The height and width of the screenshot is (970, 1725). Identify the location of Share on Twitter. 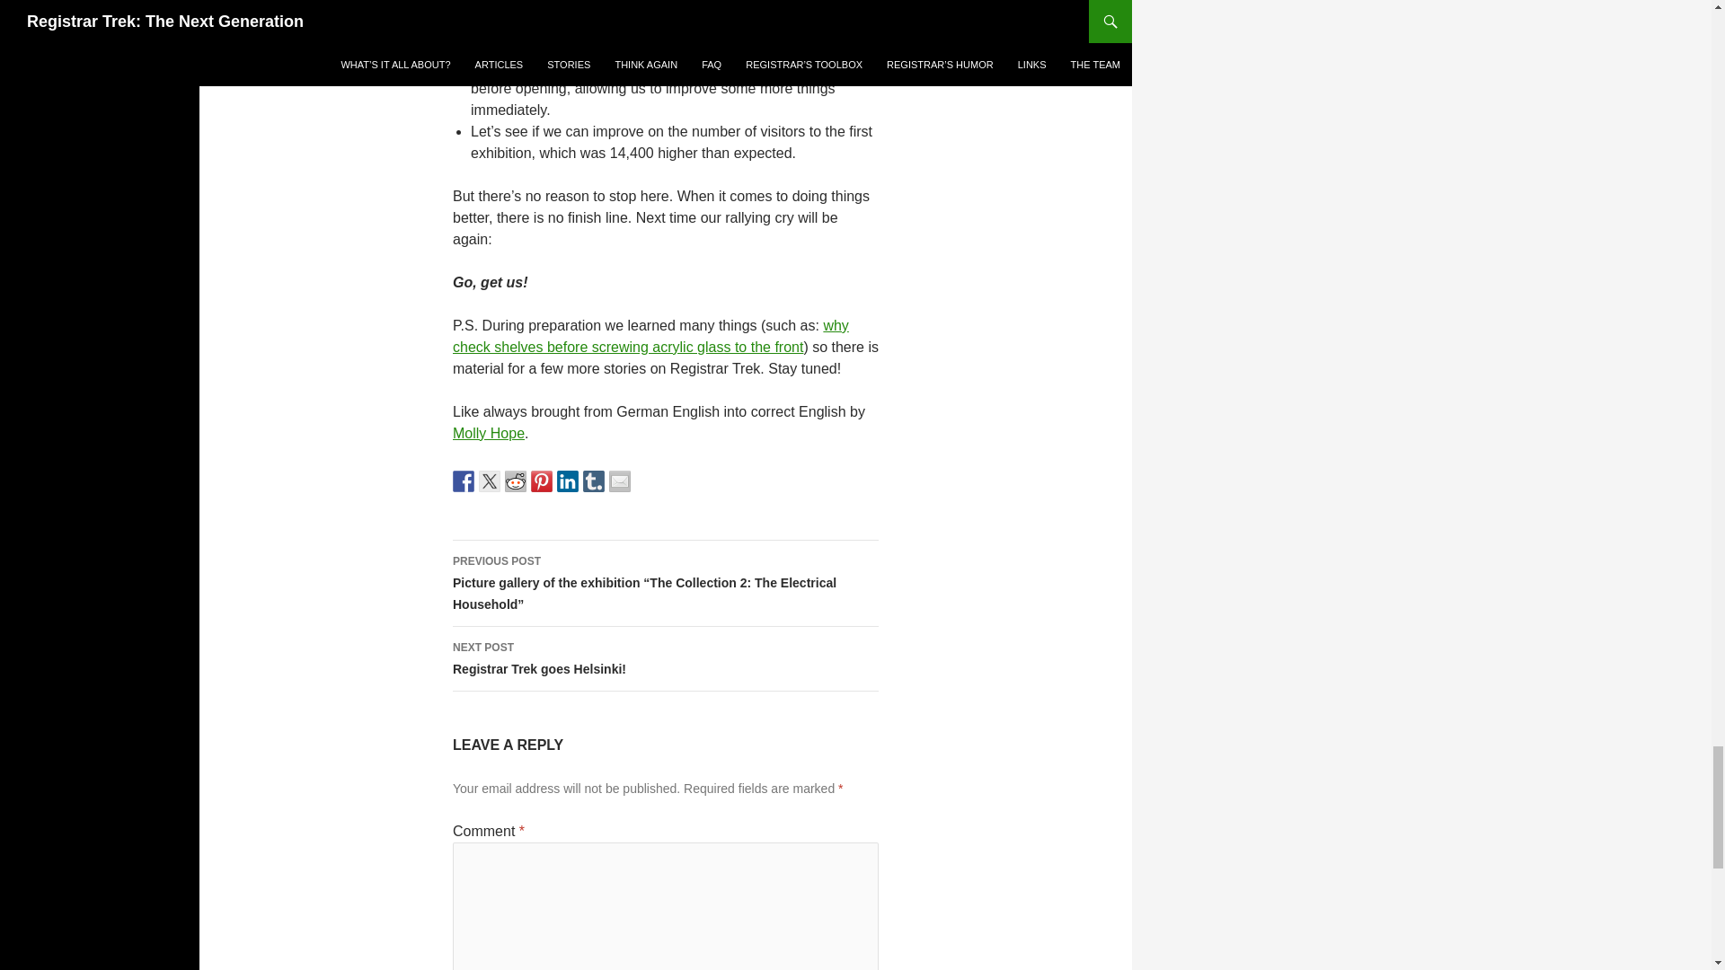
(489, 481).